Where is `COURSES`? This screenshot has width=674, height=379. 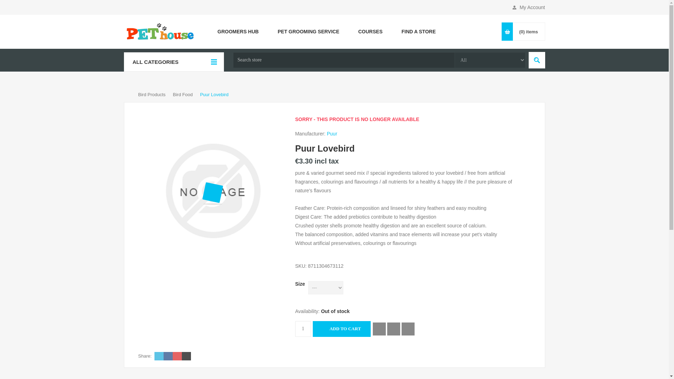 COURSES is located at coordinates (371, 31).